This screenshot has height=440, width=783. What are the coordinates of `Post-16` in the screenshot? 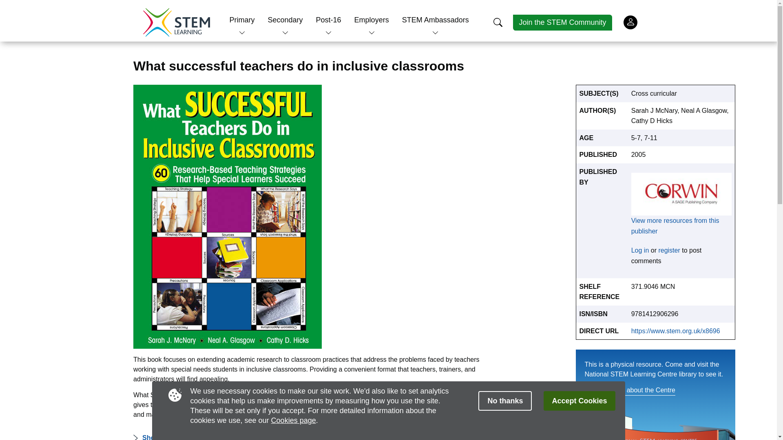 It's located at (329, 20).